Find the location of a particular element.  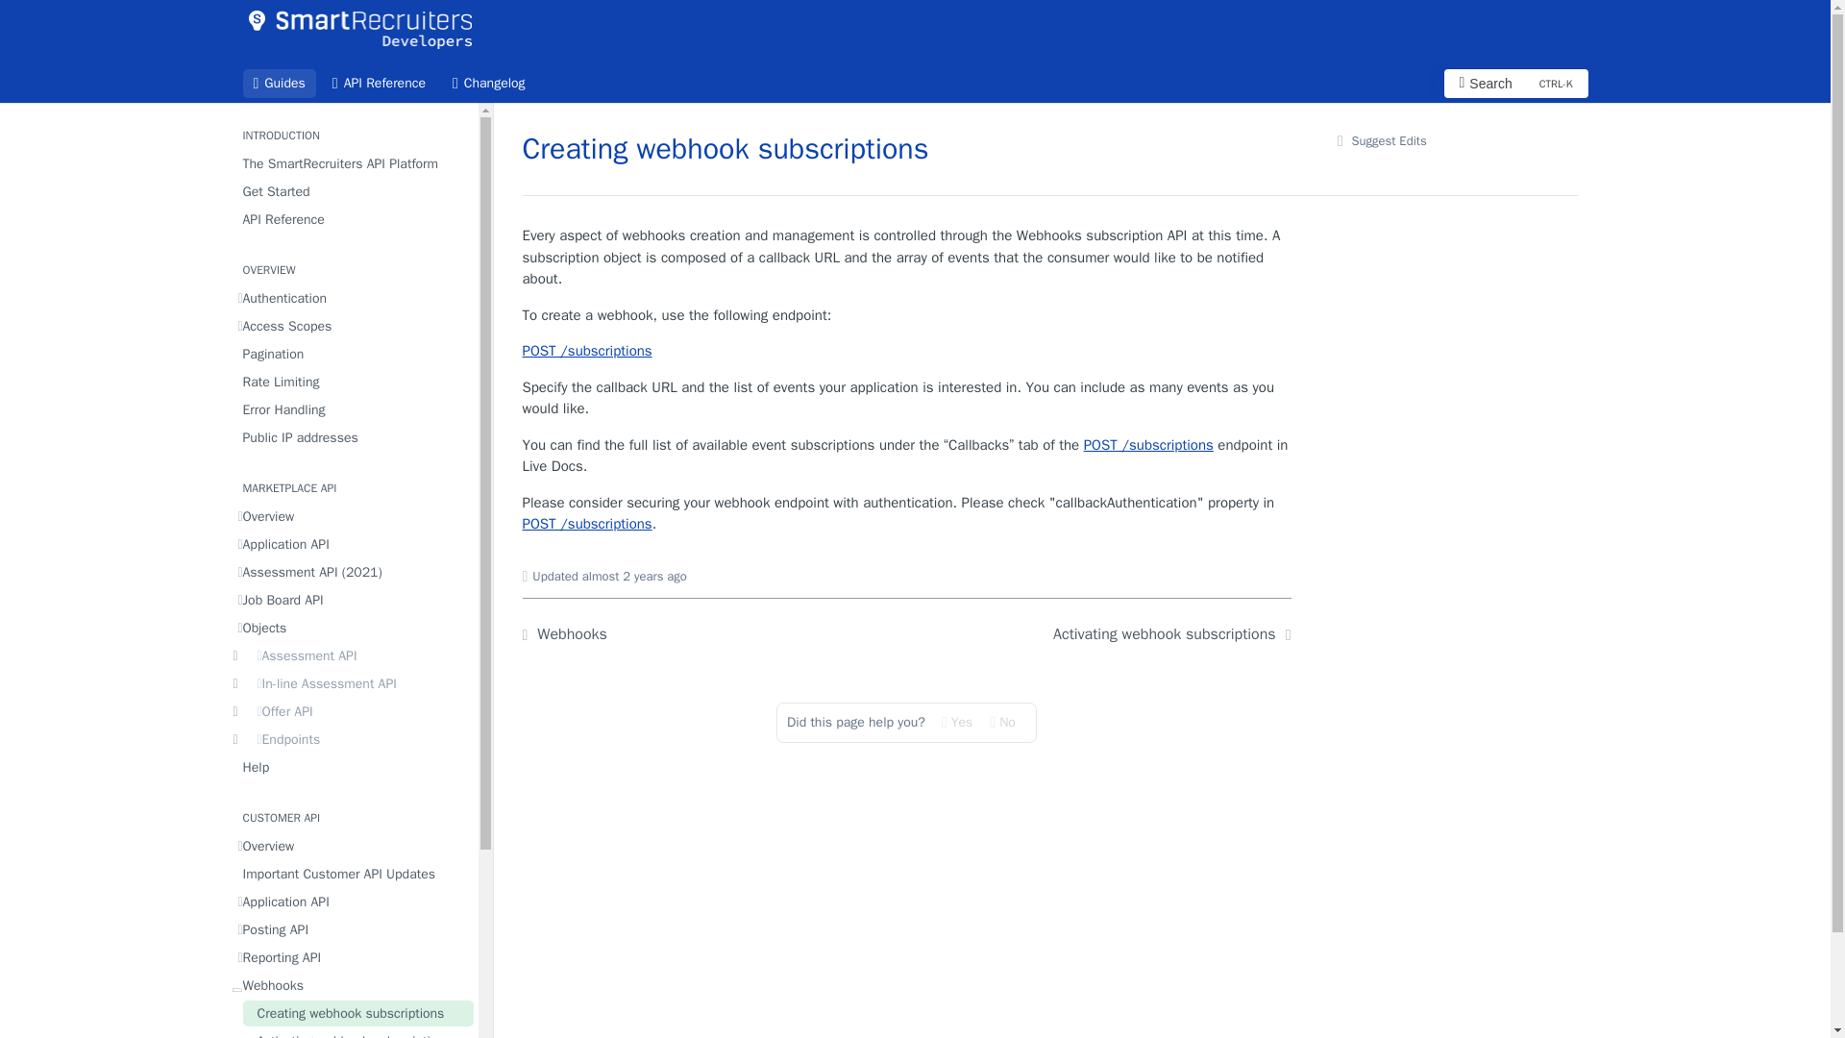

Rate Limiting is located at coordinates (352, 163).